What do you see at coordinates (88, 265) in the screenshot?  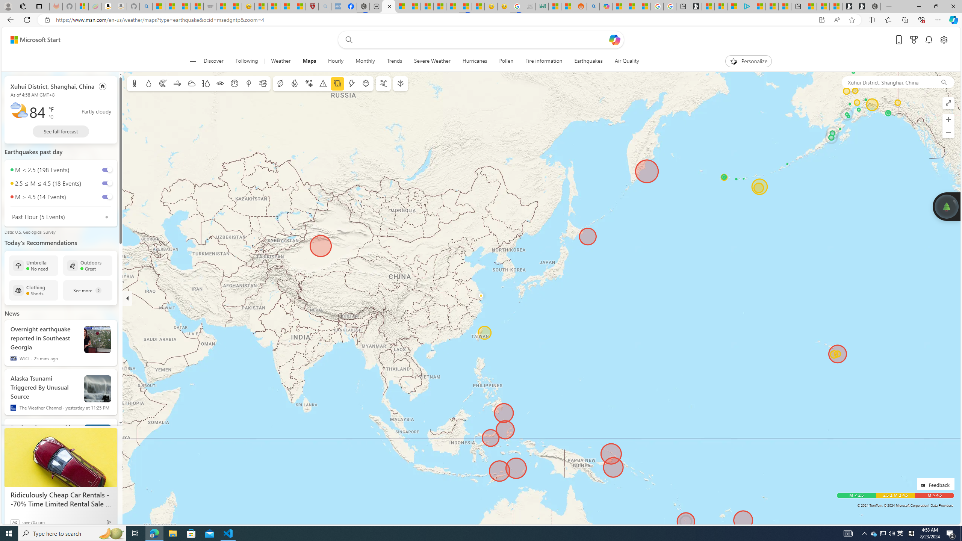 I see `Outdoors Great` at bounding box center [88, 265].